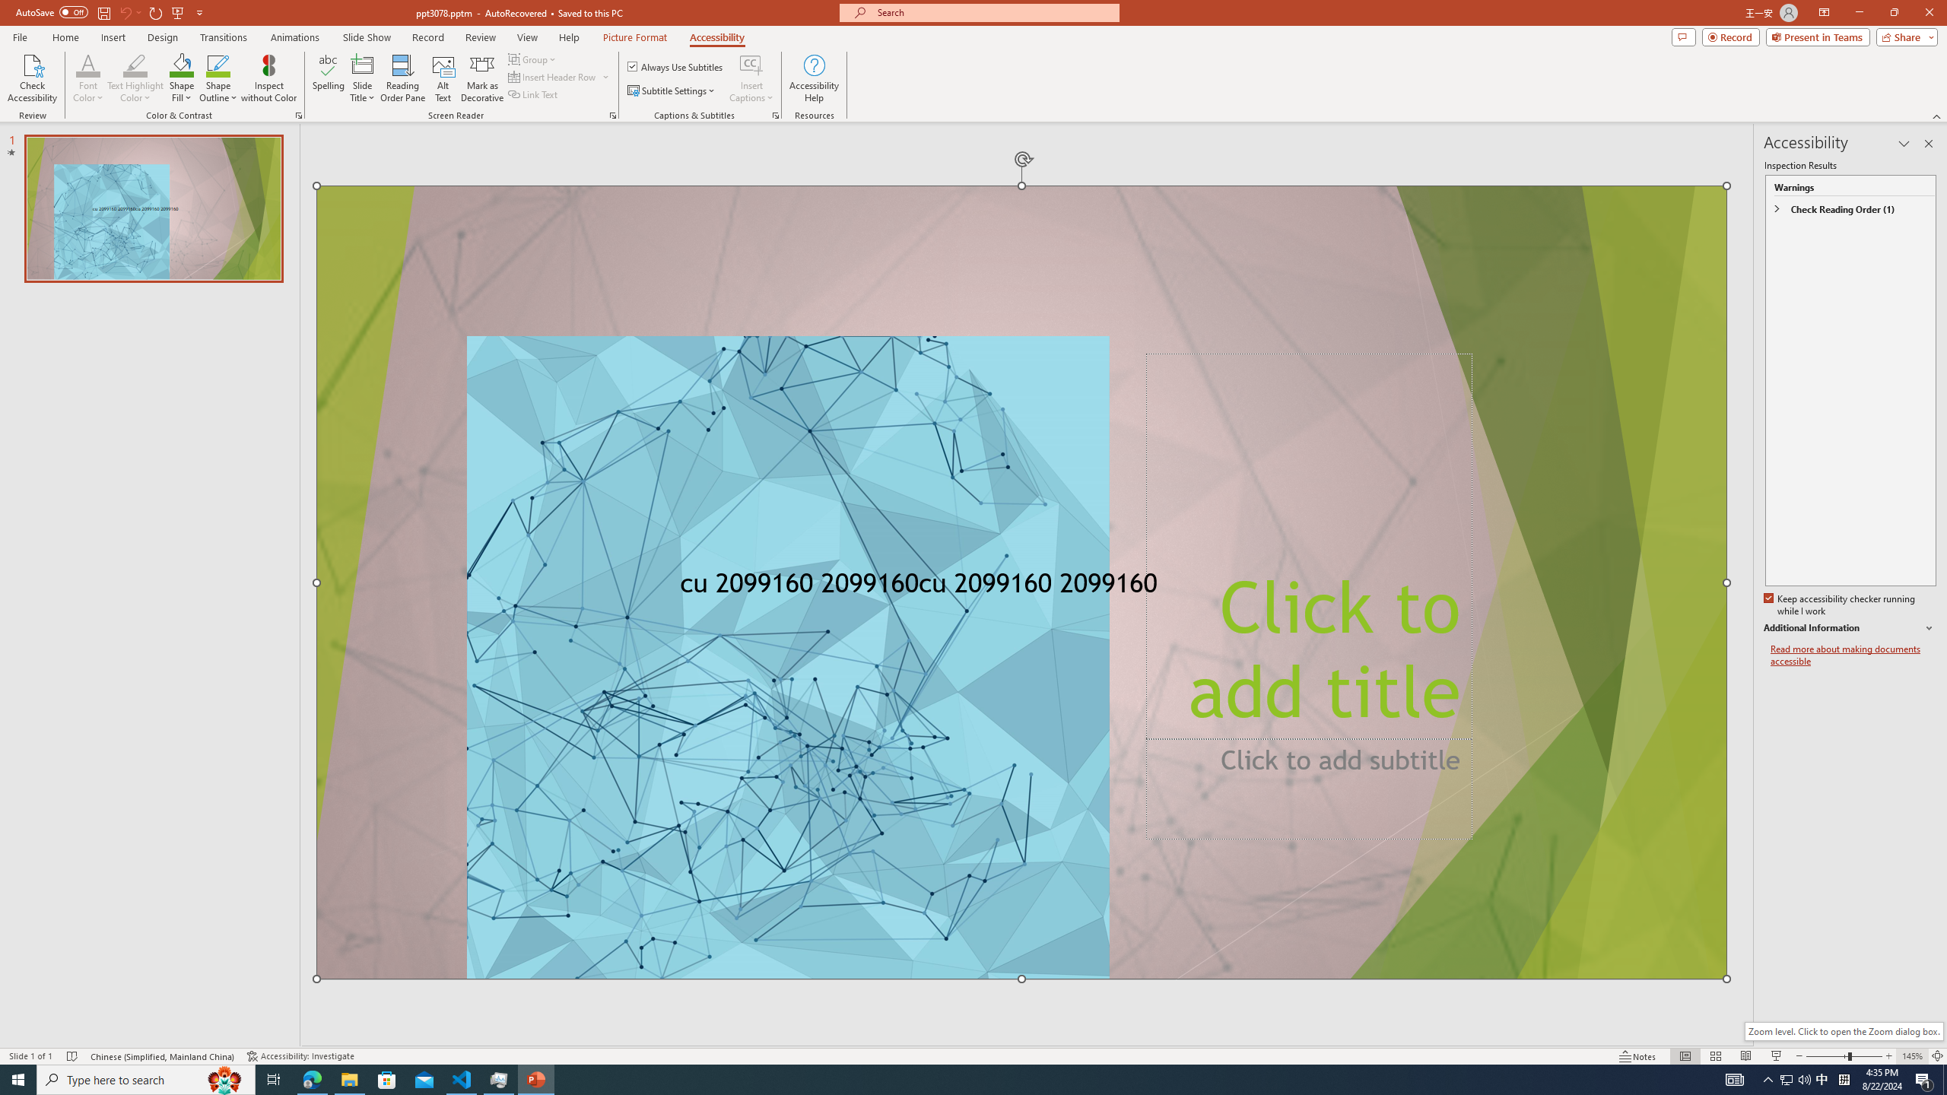 Image resolution: width=1947 pixels, height=1095 pixels. Describe the element at coordinates (298, 116) in the screenshot. I see `Color & Contrast` at that location.